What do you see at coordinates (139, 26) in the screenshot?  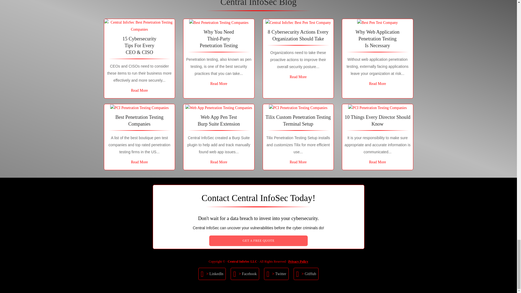 I see `Central InfoSec Best Penetration Testing Companies` at bounding box center [139, 26].